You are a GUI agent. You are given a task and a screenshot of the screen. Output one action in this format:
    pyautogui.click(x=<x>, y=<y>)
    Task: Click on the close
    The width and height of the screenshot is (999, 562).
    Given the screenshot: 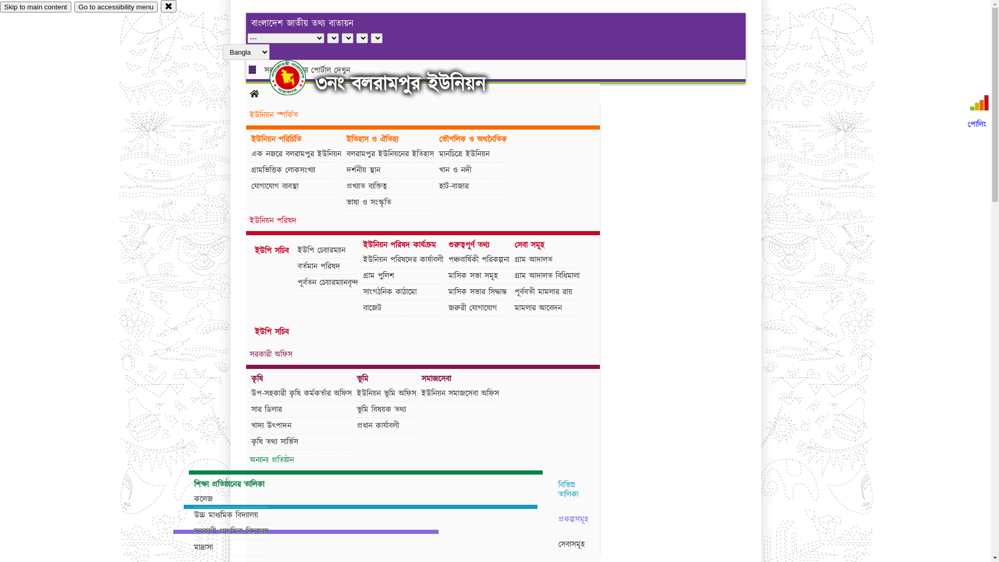 What is the action you would take?
    pyautogui.click(x=169, y=6)
    